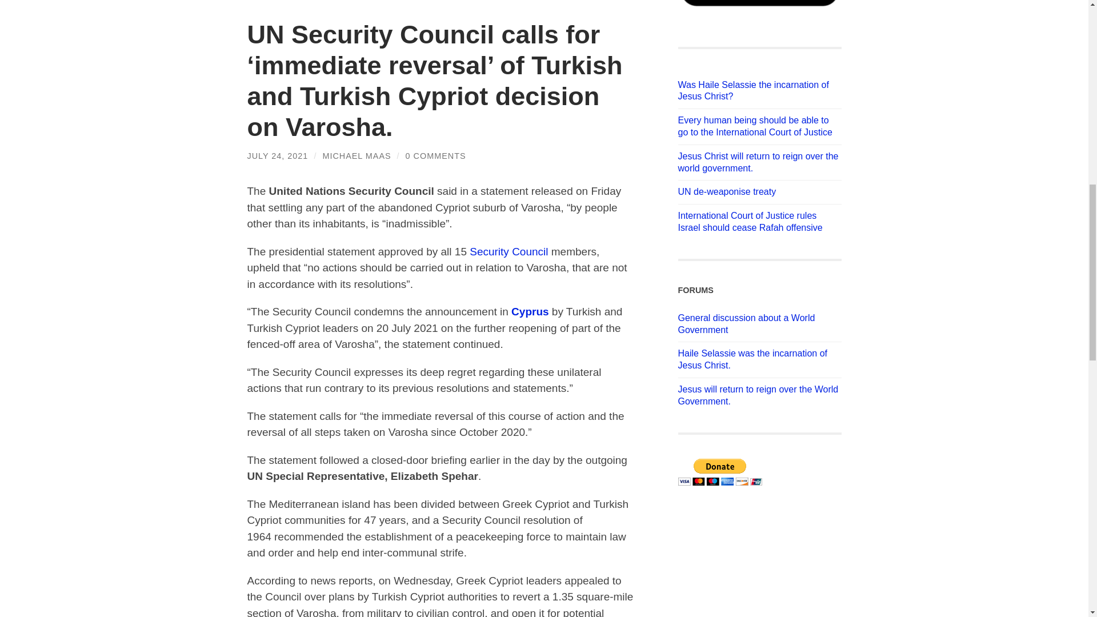 The width and height of the screenshot is (1097, 617). What do you see at coordinates (357, 155) in the screenshot?
I see `MICHAEL MAAS` at bounding box center [357, 155].